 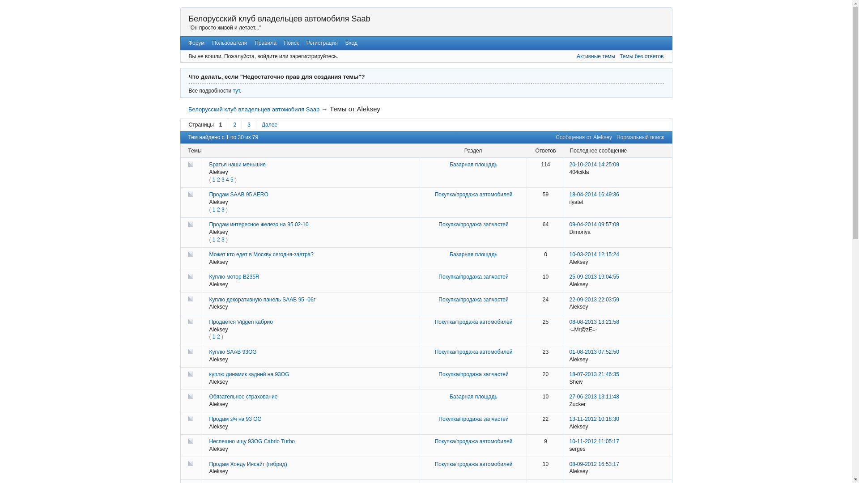 I want to click on 2, so click(x=234, y=125).